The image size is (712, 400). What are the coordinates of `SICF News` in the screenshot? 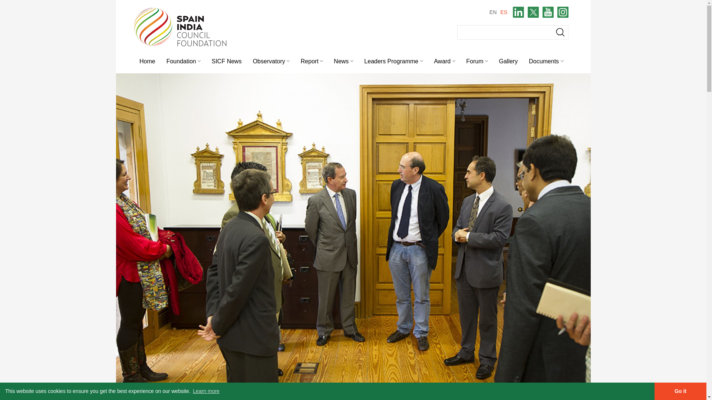 It's located at (226, 60).